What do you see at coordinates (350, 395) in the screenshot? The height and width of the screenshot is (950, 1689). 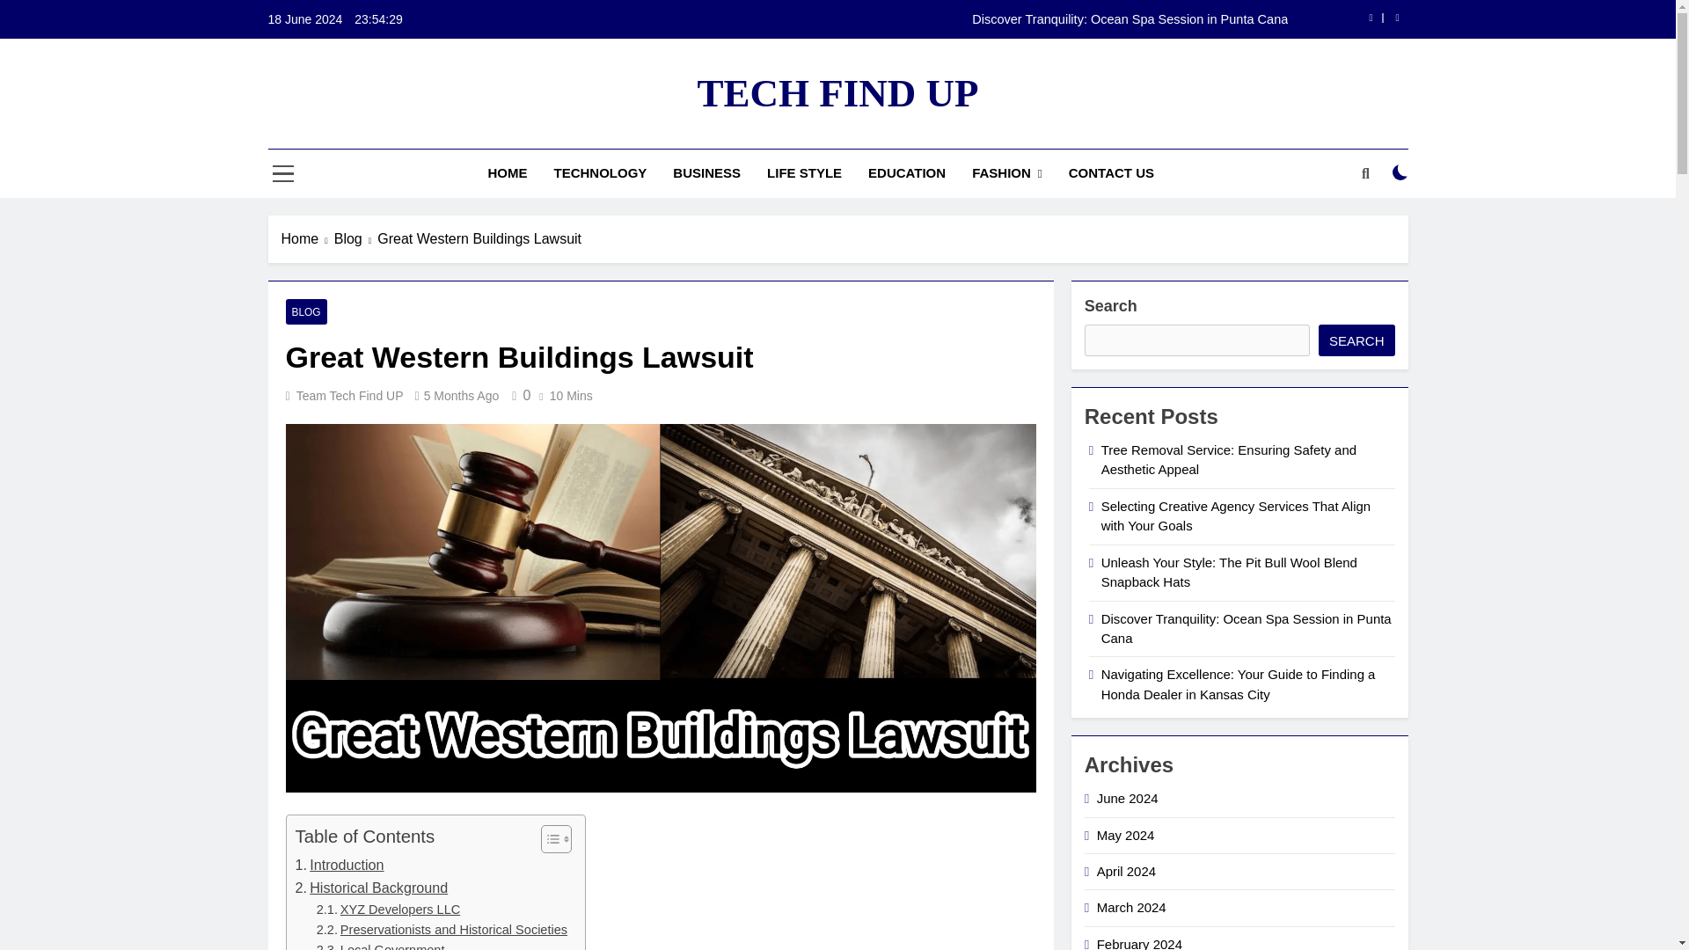 I see `Team Tech Find UP` at bounding box center [350, 395].